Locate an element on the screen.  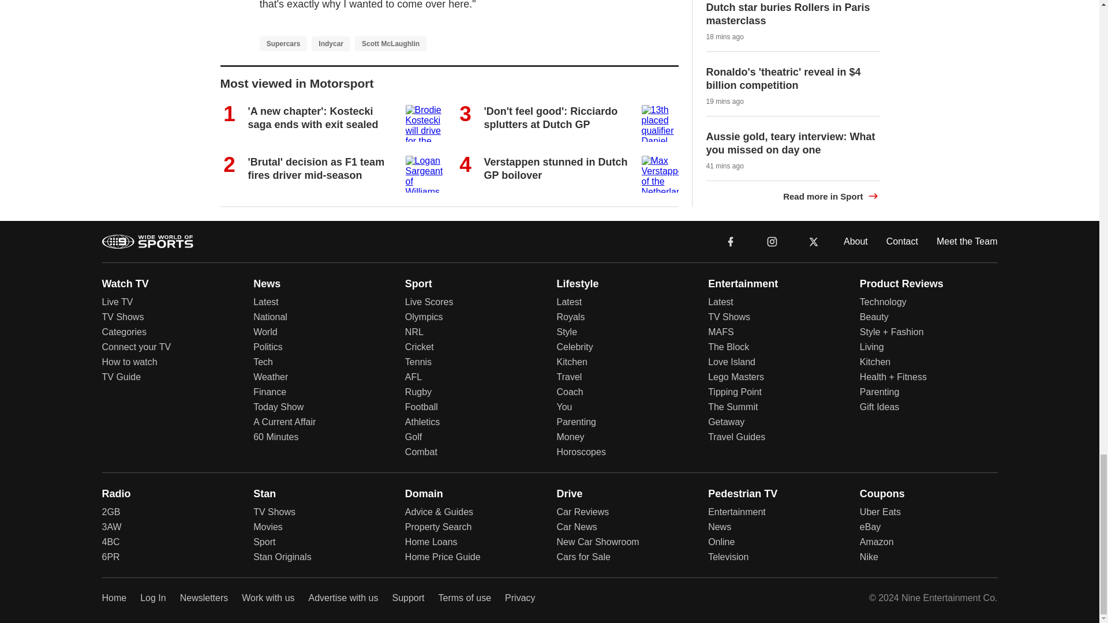
x is located at coordinates (814, 241).